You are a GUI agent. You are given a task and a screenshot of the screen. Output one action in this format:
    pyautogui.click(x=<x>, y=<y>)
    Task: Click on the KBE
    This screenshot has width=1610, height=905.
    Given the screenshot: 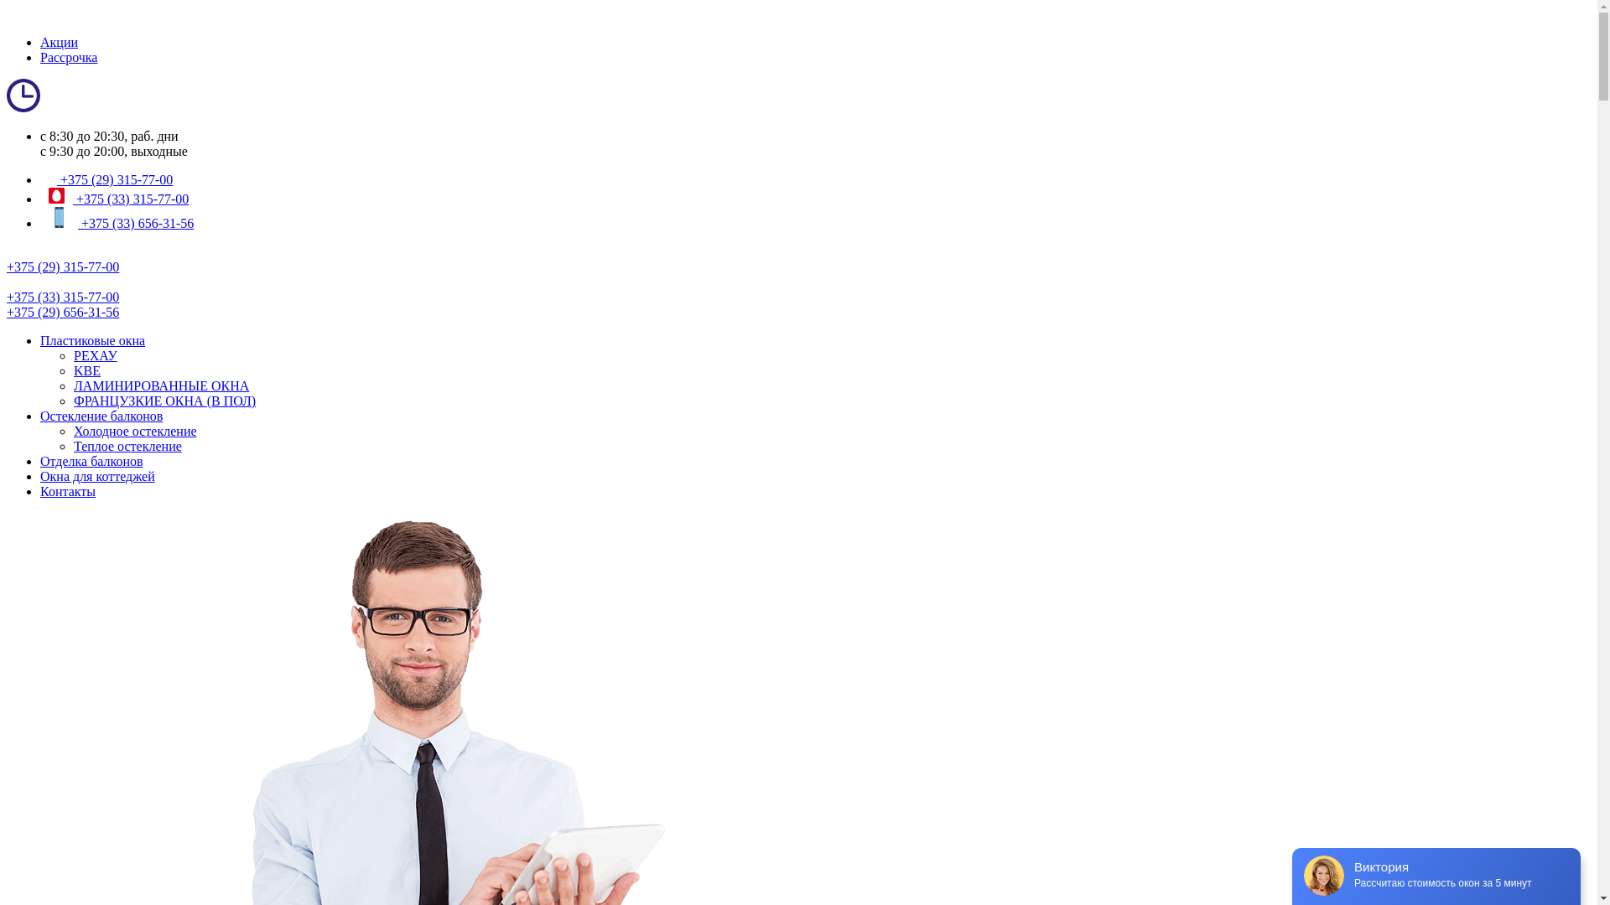 What is the action you would take?
    pyautogui.click(x=87, y=370)
    